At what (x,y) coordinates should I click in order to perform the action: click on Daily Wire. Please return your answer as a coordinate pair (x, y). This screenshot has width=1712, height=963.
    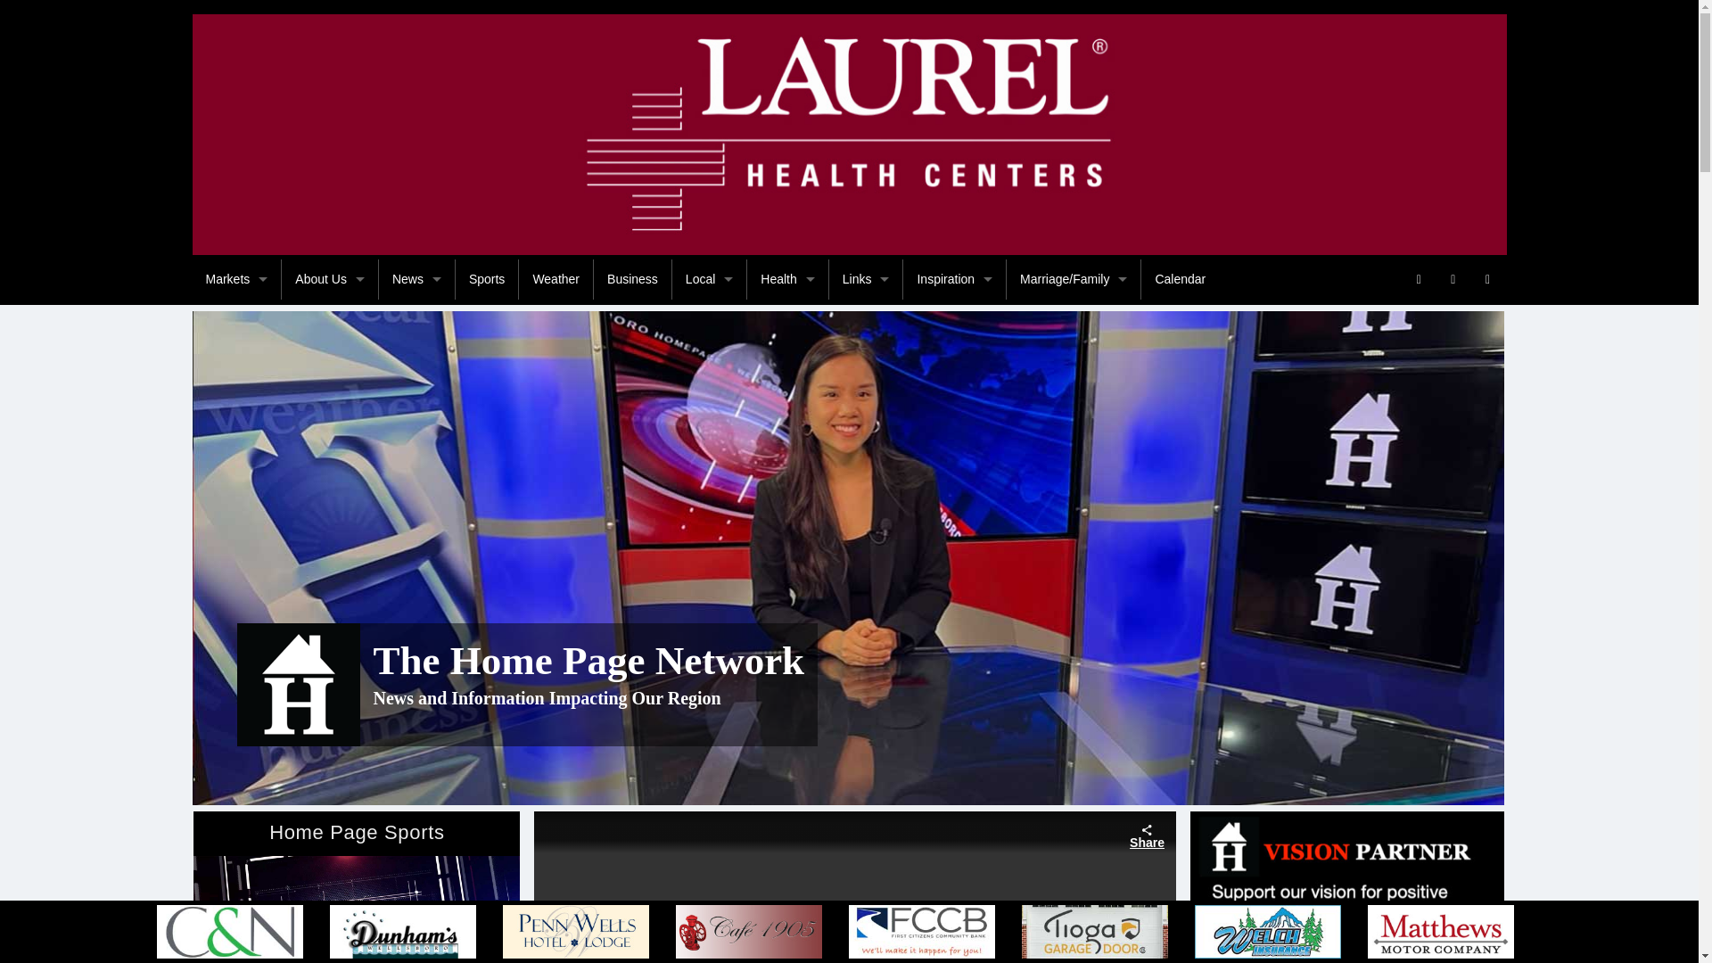
    Looking at the image, I should click on (416, 680).